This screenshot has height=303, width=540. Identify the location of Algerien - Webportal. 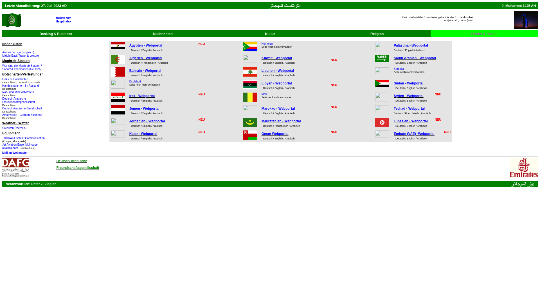
(146, 58).